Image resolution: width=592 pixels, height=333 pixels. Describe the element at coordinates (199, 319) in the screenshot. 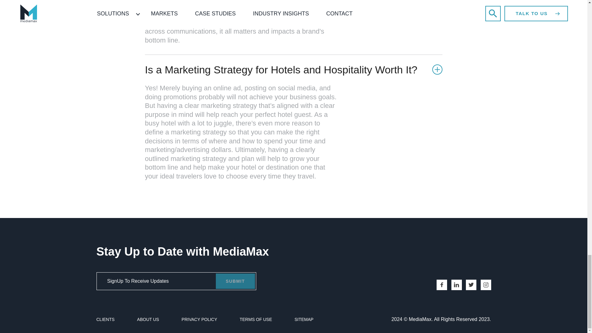

I see `PRIVACY POLICY` at that location.